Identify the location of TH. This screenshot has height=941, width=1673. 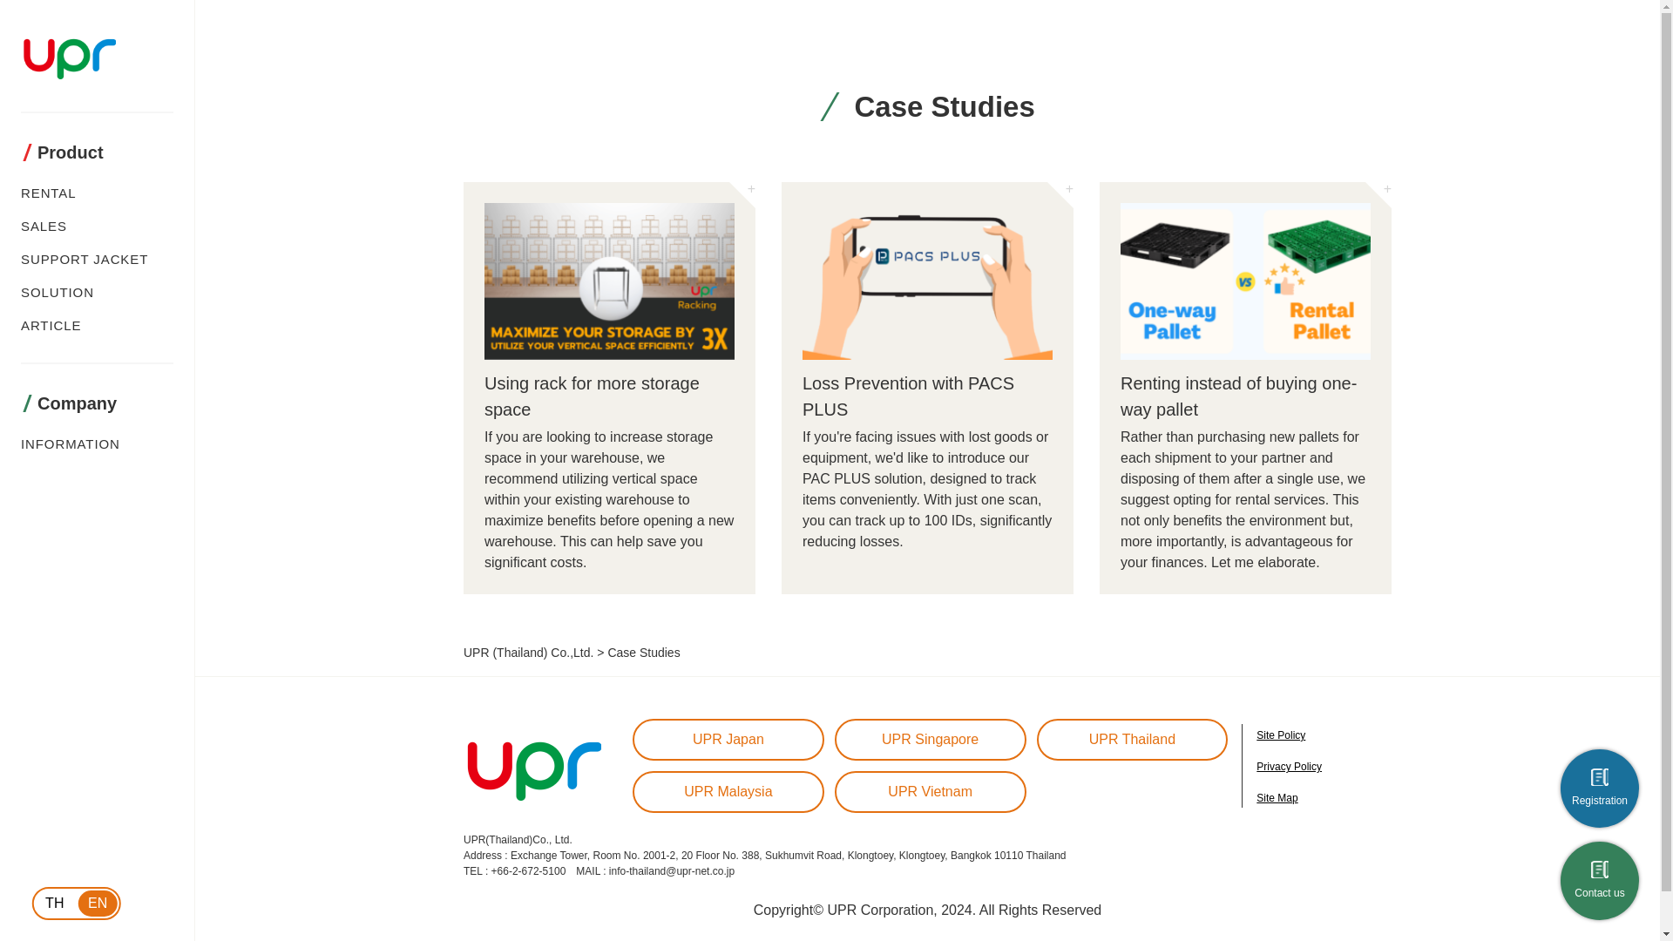
(1600, 880).